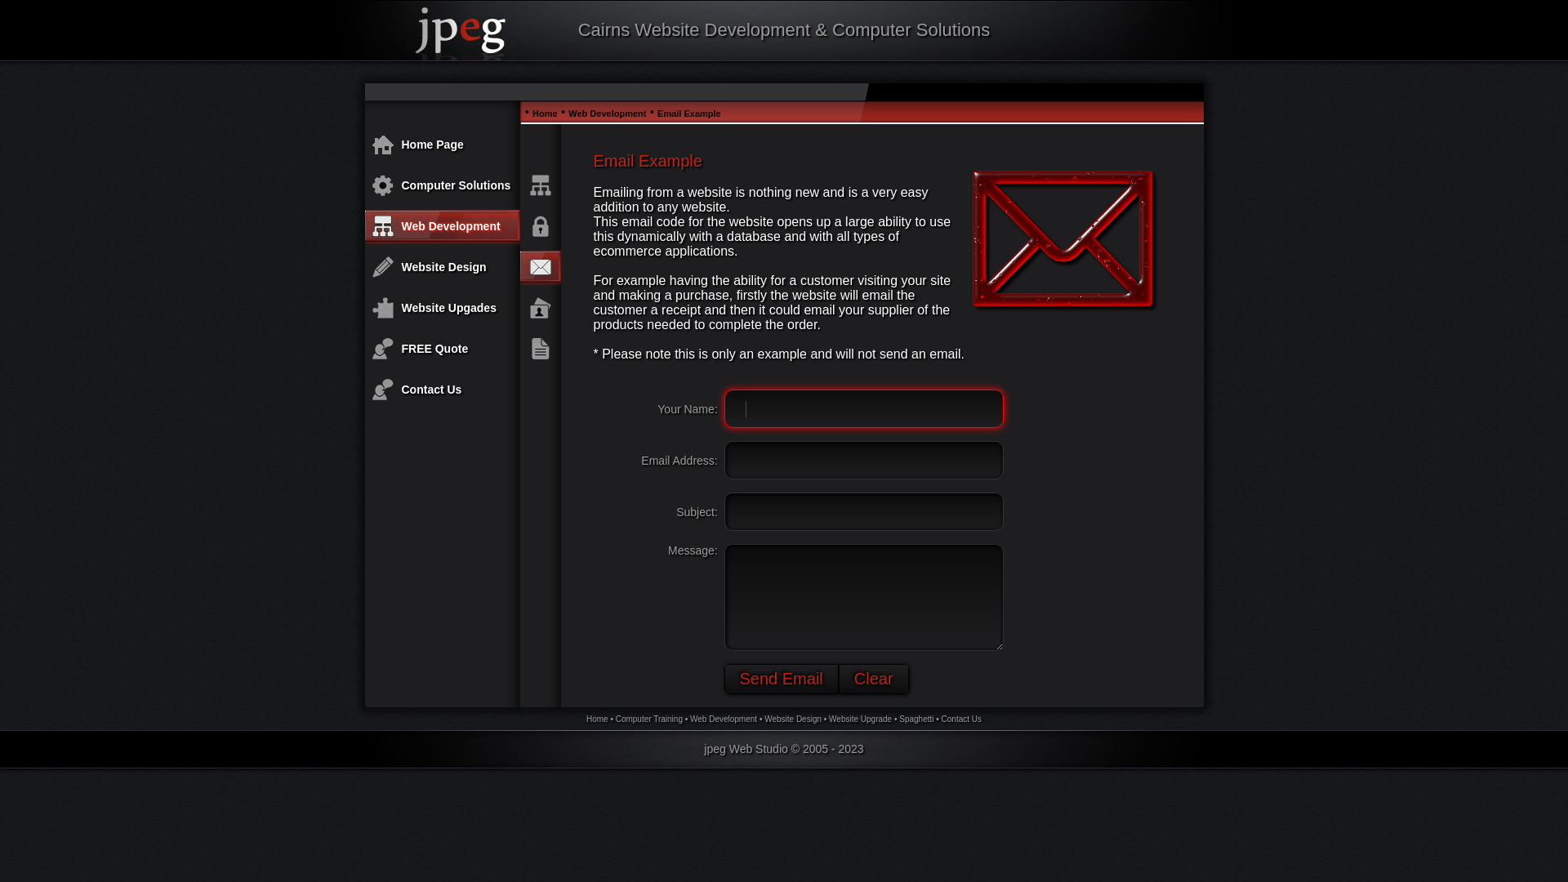 The width and height of the screenshot is (1568, 882). What do you see at coordinates (444, 267) in the screenshot?
I see `Website Design` at bounding box center [444, 267].